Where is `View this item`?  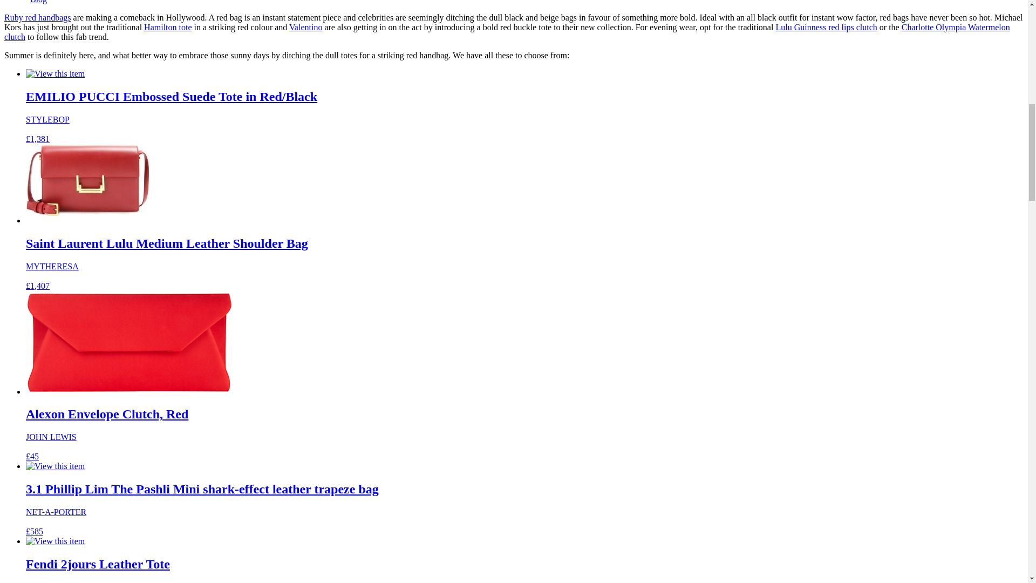 View this item is located at coordinates (55, 466).